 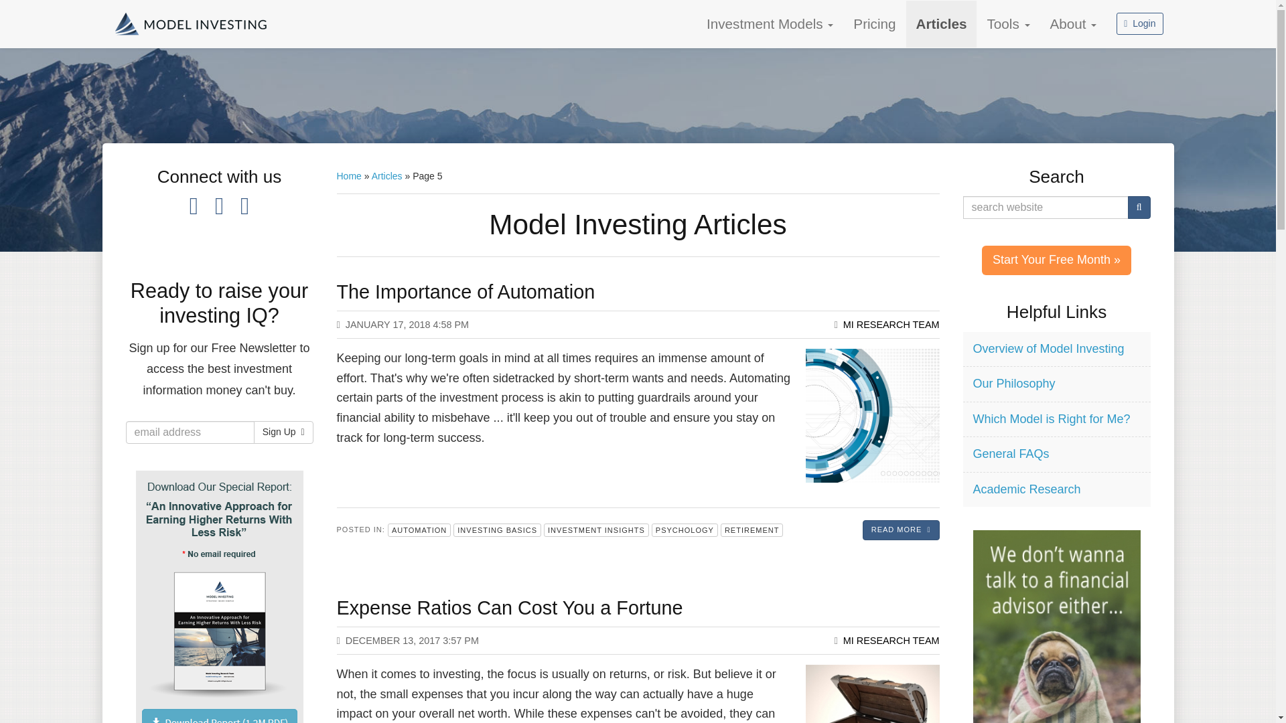 I want to click on MI RESEARCH TEAM, so click(x=891, y=324).